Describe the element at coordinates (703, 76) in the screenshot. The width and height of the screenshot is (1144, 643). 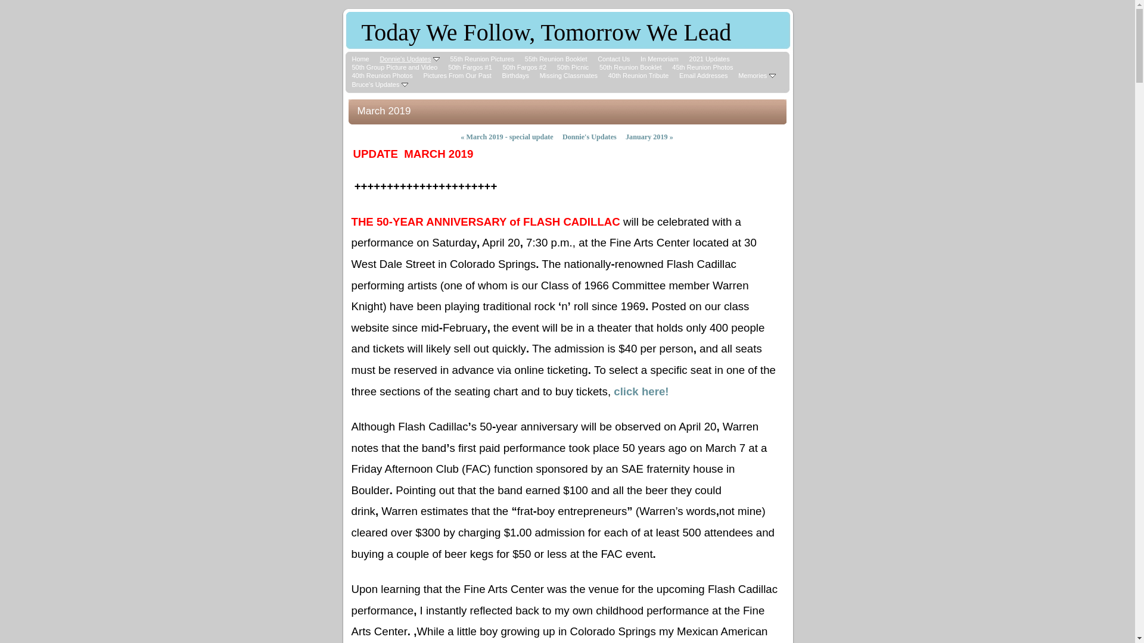
I see `Email Addresses` at that location.